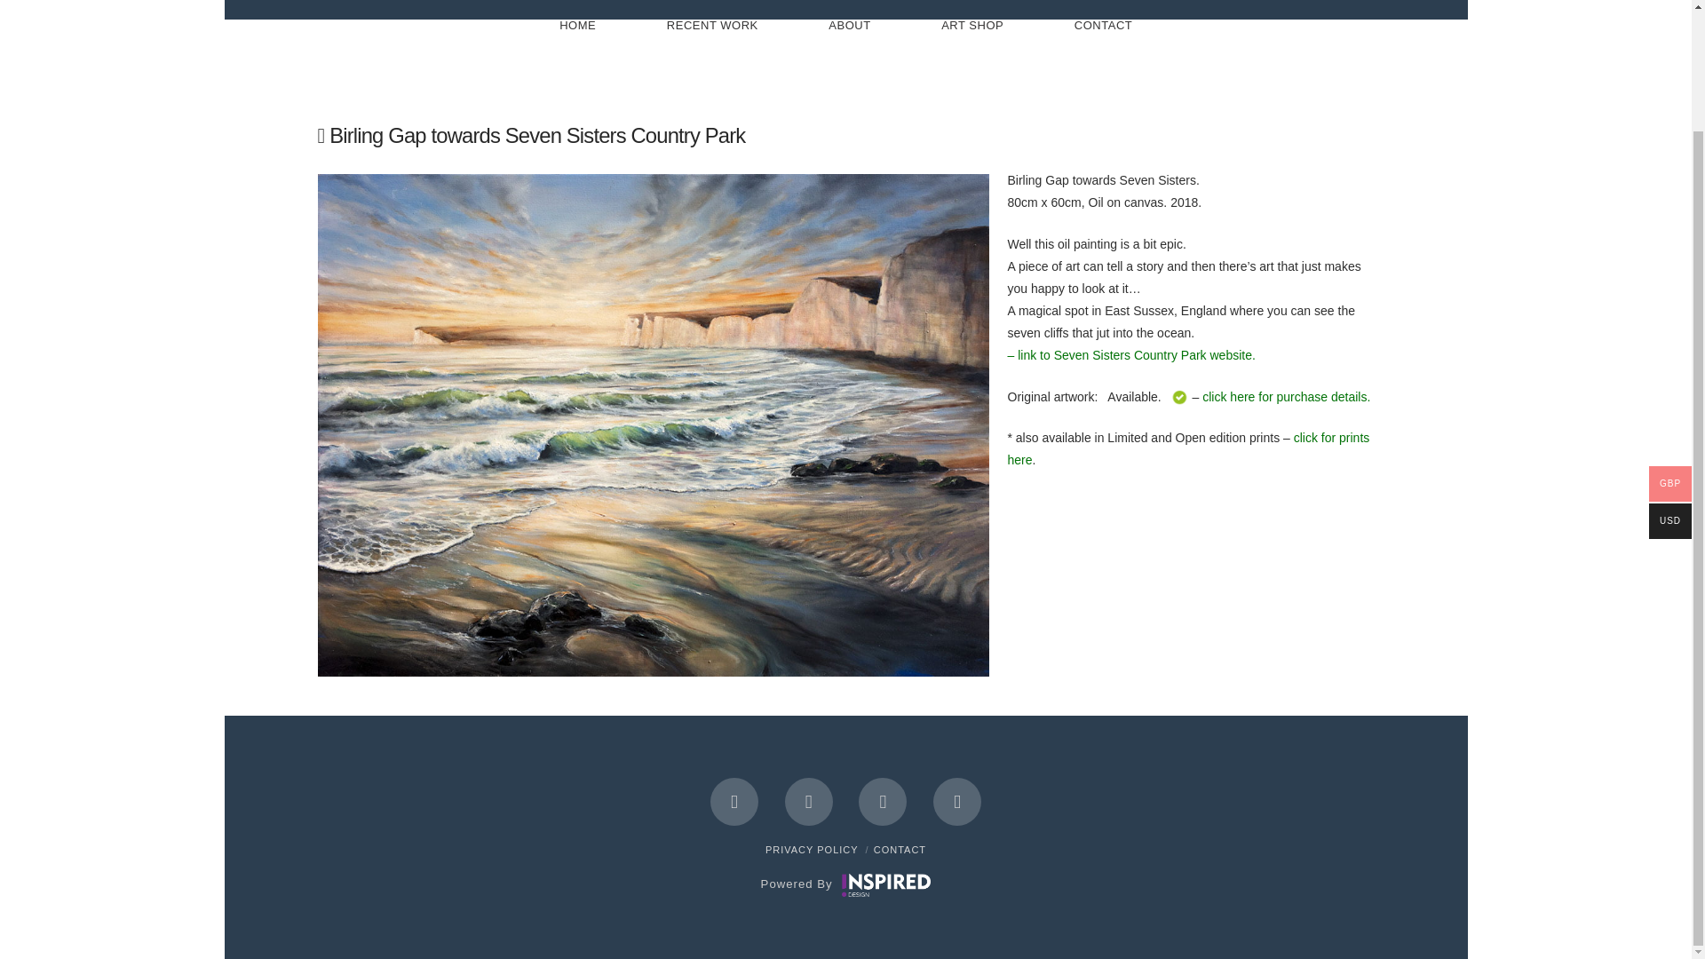 The image size is (1705, 959). What do you see at coordinates (849, 53) in the screenshot?
I see `ABOUT` at bounding box center [849, 53].